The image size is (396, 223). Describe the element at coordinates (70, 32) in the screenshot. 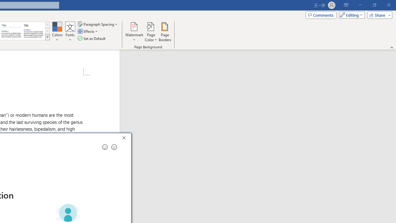

I see `Fonts` at that location.